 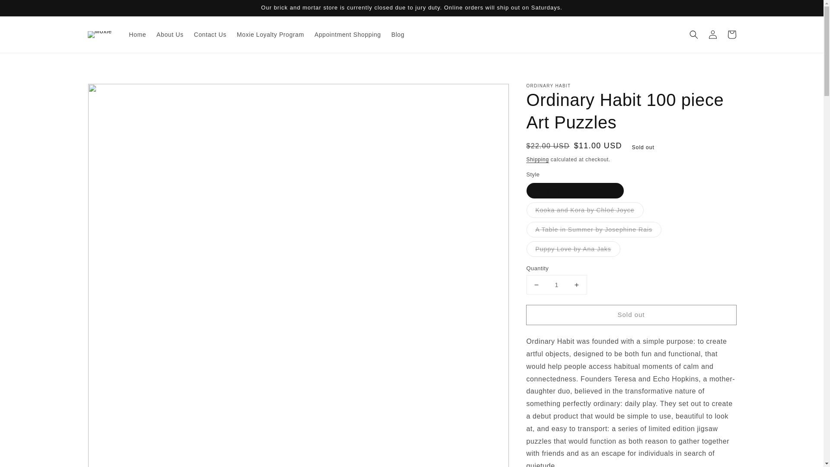 I want to click on About Us, so click(x=169, y=35).